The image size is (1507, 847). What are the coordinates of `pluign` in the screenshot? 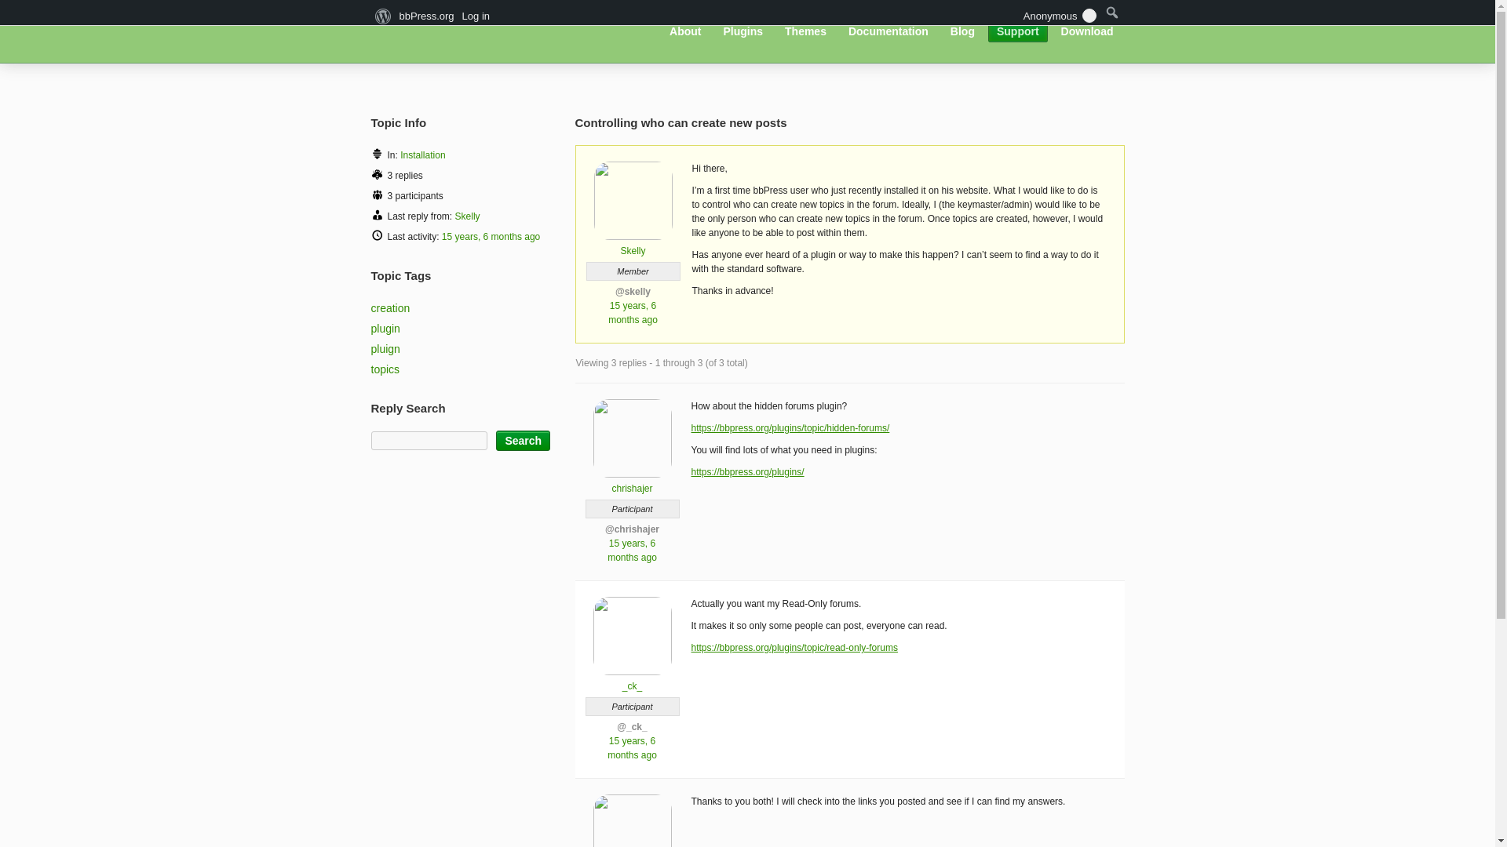 It's located at (385, 348).